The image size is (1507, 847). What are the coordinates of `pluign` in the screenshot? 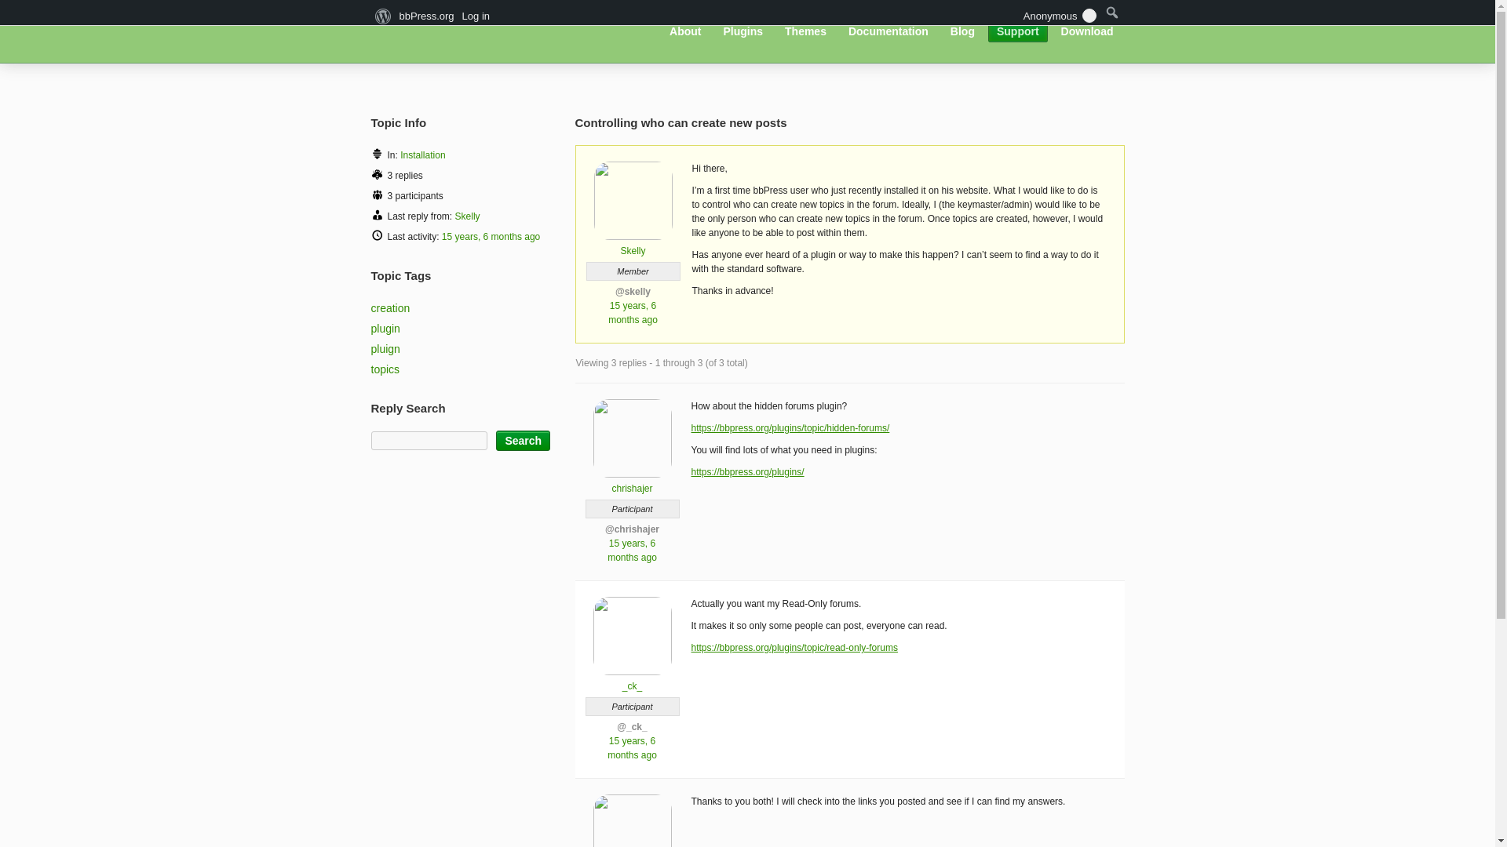 It's located at (385, 348).